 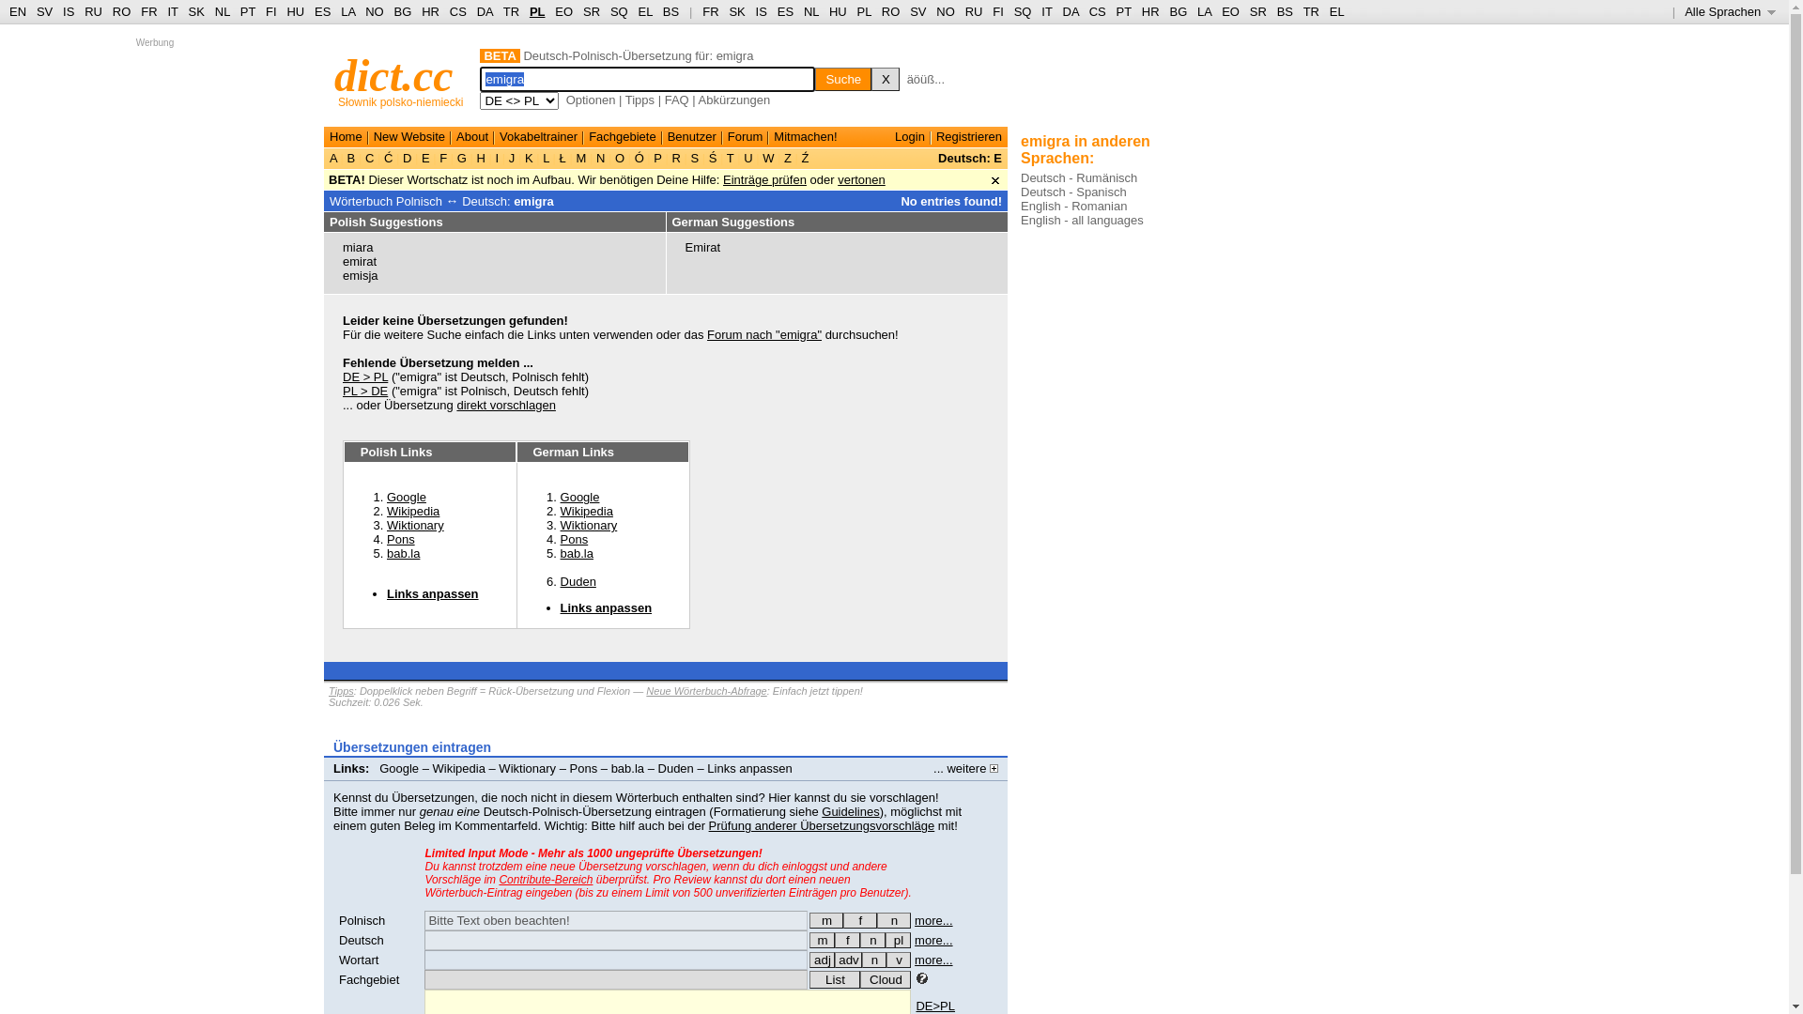 What do you see at coordinates (430, 11) in the screenshot?
I see `HR` at bounding box center [430, 11].